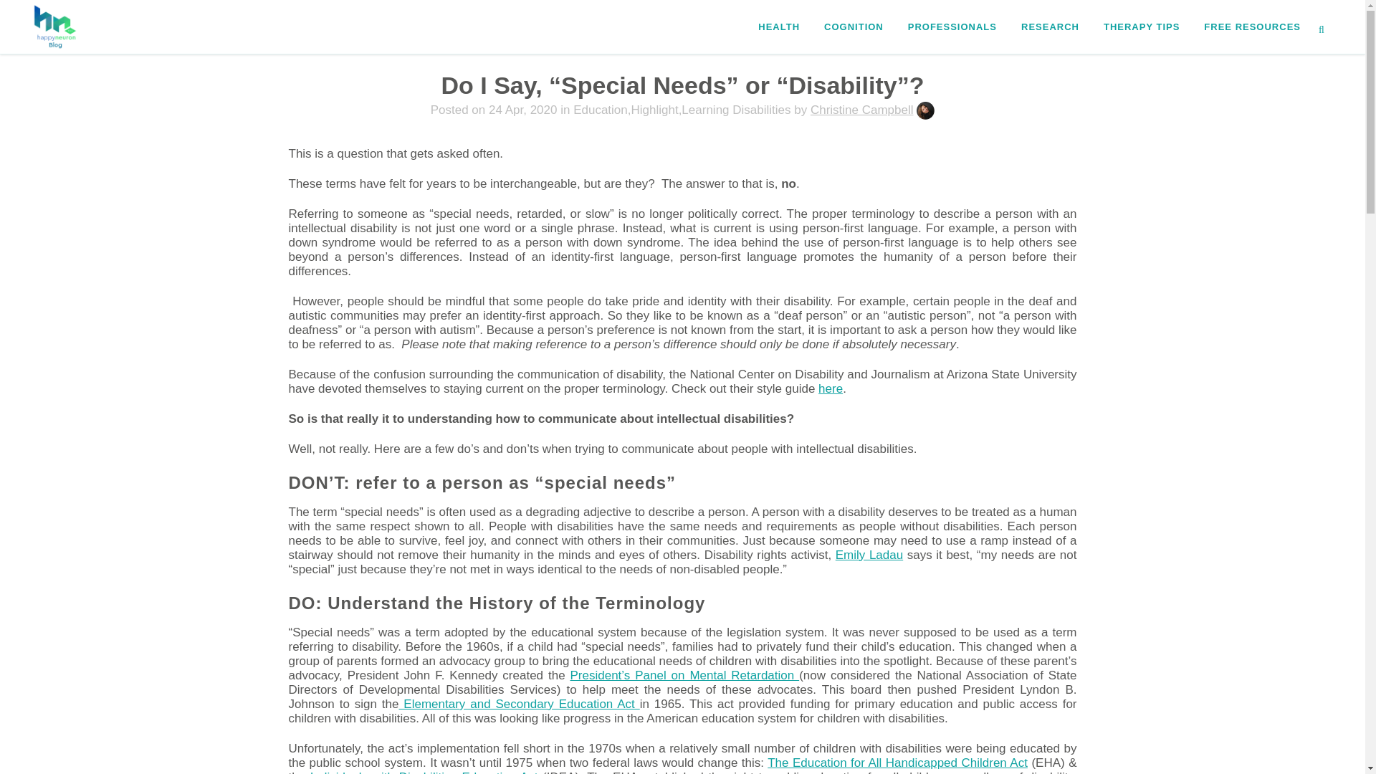  What do you see at coordinates (897, 763) in the screenshot?
I see `The Education for All Handicapped Children Act` at bounding box center [897, 763].